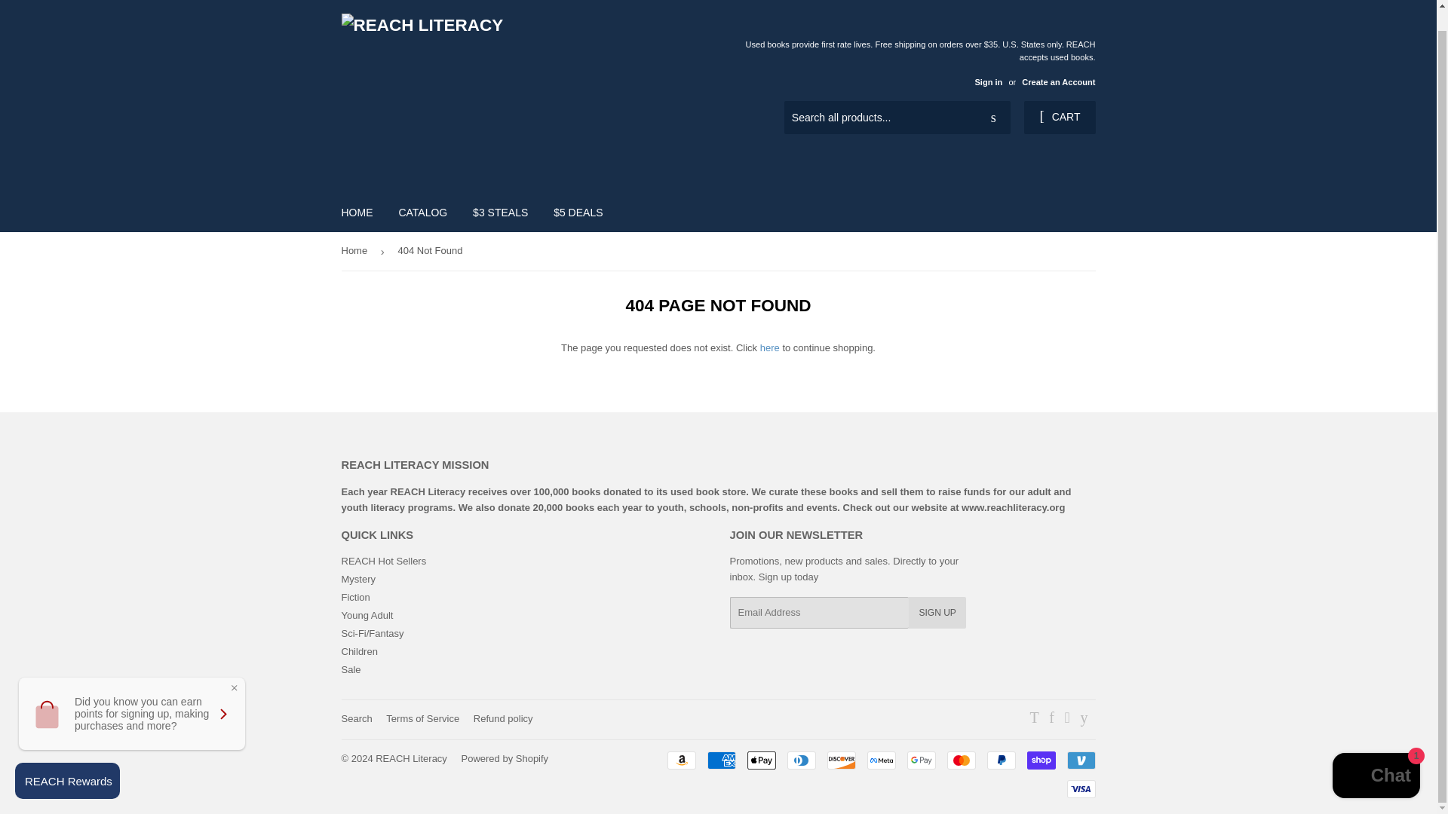 The width and height of the screenshot is (1448, 814). What do you see at coordinates (802, 760) in the screenshot?
I see `Diners Club` at bounding box center [802, 760].